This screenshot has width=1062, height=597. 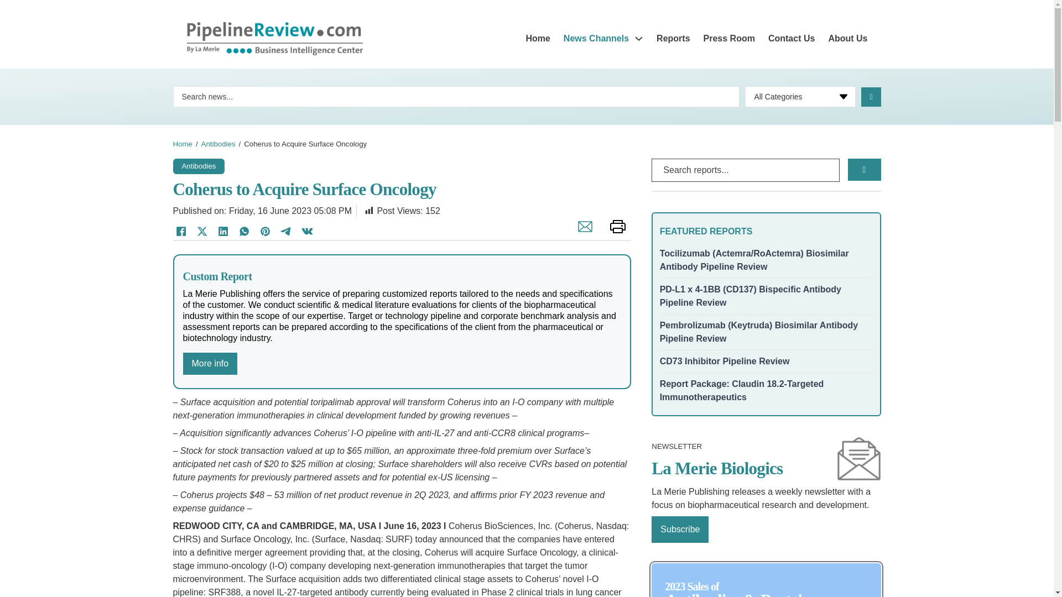 What do you see at coordinates (582, 232) in the screenshot?
I see `Share by Email` at bounding box center [582, 232].